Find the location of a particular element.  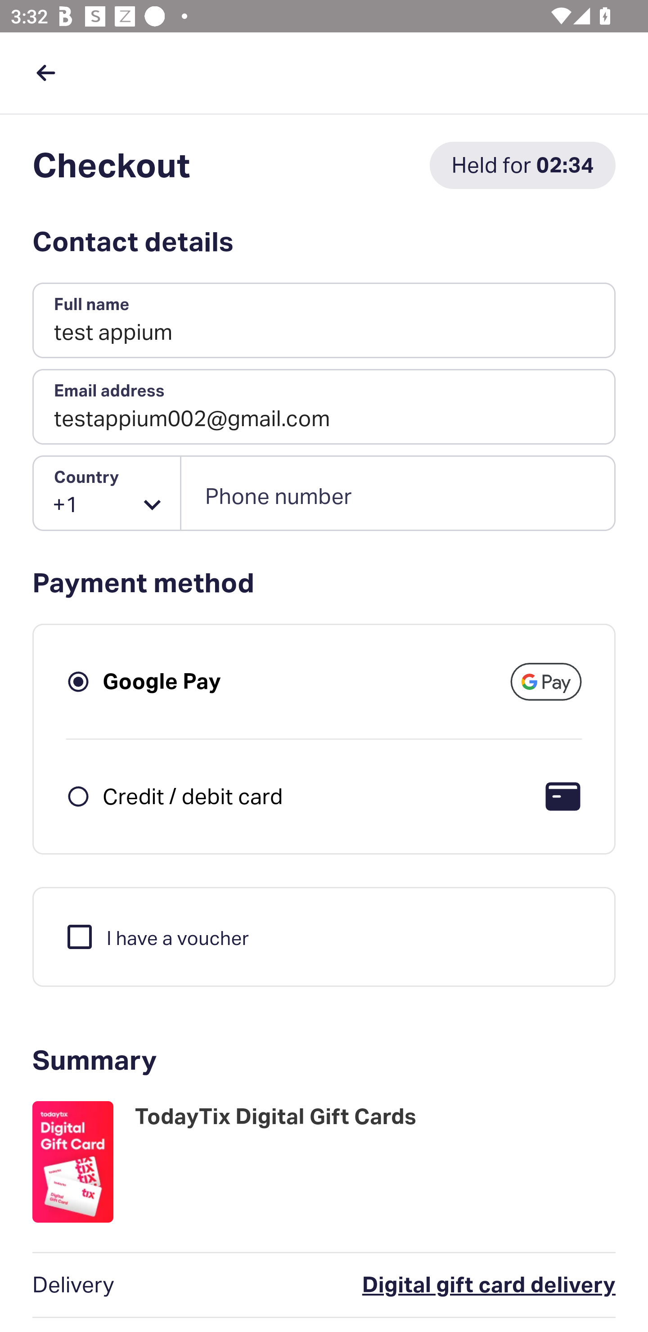

  +1 is located at coordinates (107, 493).